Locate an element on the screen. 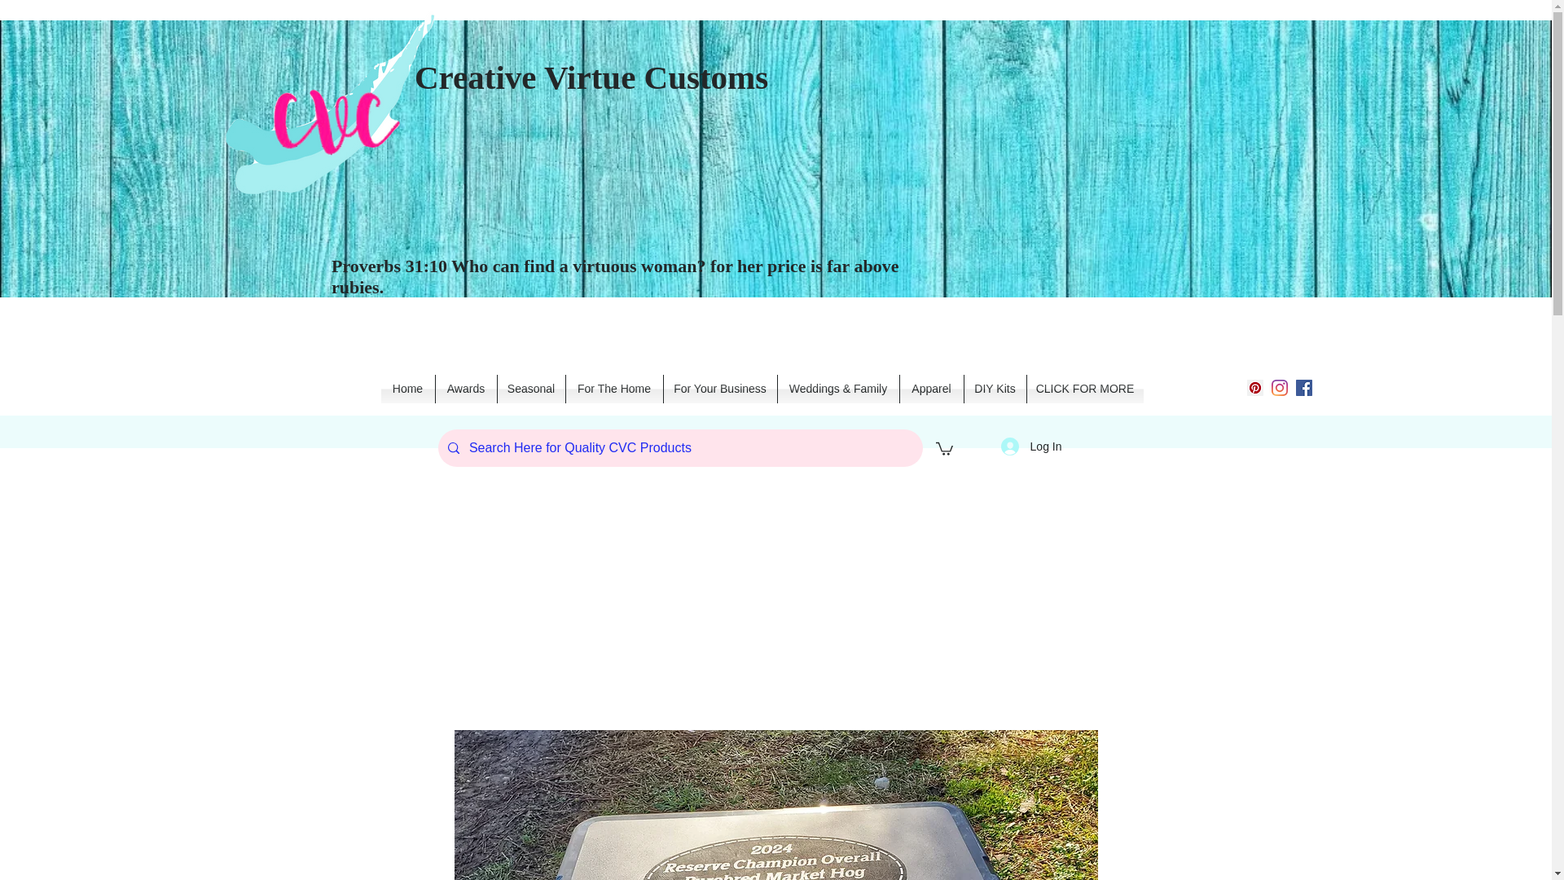  Log In is located at coordinates (1031, 447).